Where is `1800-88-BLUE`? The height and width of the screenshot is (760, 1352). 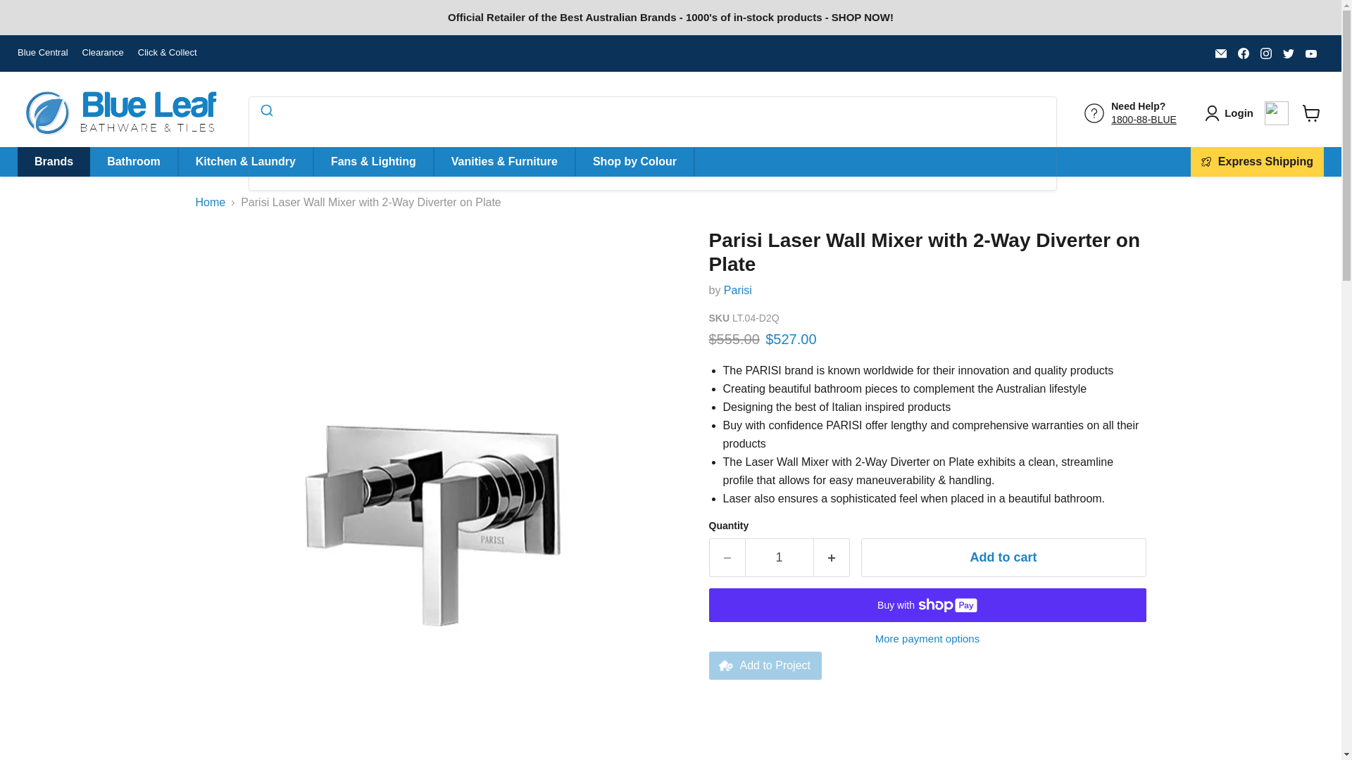 1800-88-BLUE is located at coordinates (1144, 120).